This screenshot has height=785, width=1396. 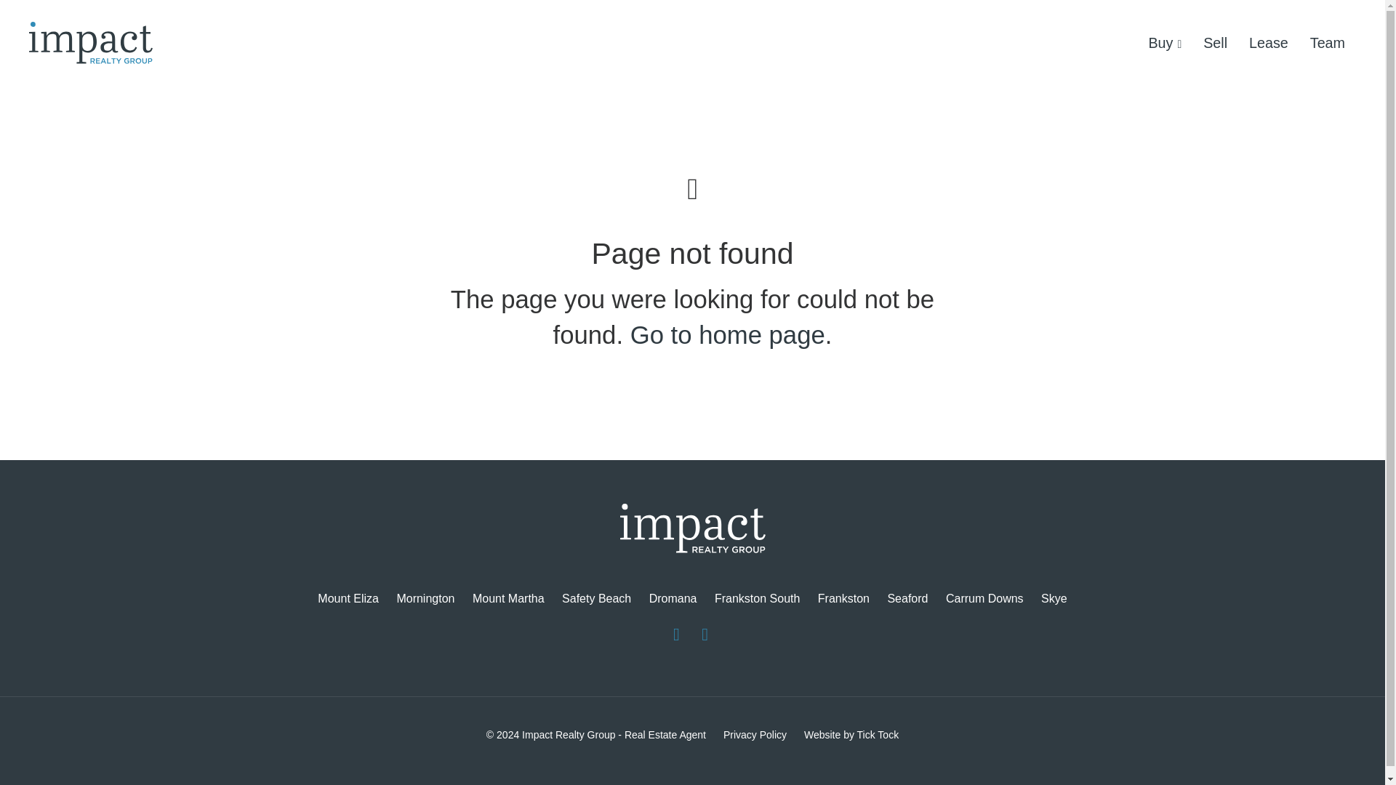 What do you see at coordinates (425, 599) in the screenshot?
I see `Mornington` at bounding box center [425, 599].